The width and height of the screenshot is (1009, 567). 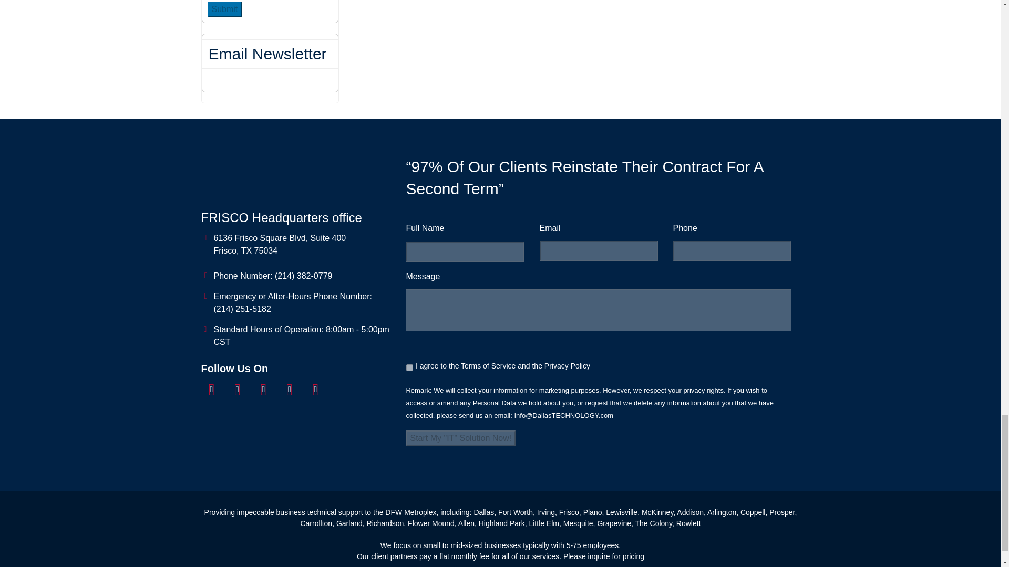 I want to click on Submit, so click(x=224, y=9).